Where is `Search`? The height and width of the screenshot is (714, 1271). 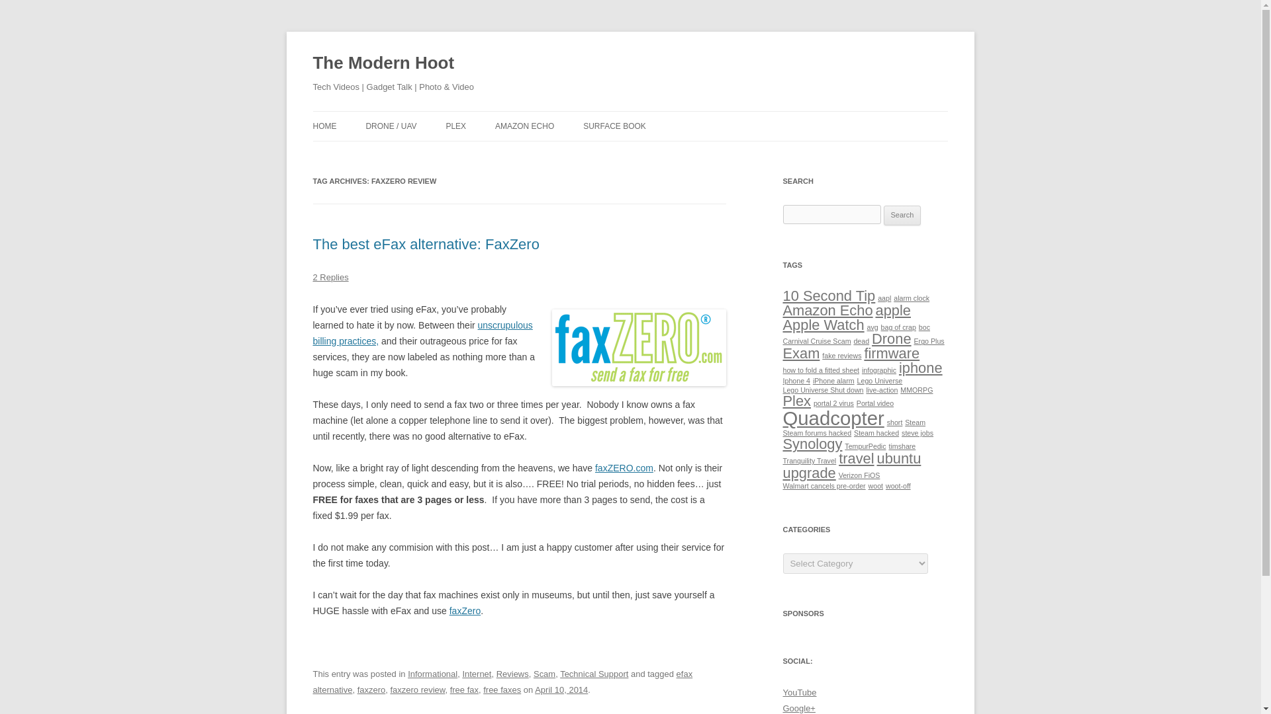
Search is located at coordinates (902, 216).